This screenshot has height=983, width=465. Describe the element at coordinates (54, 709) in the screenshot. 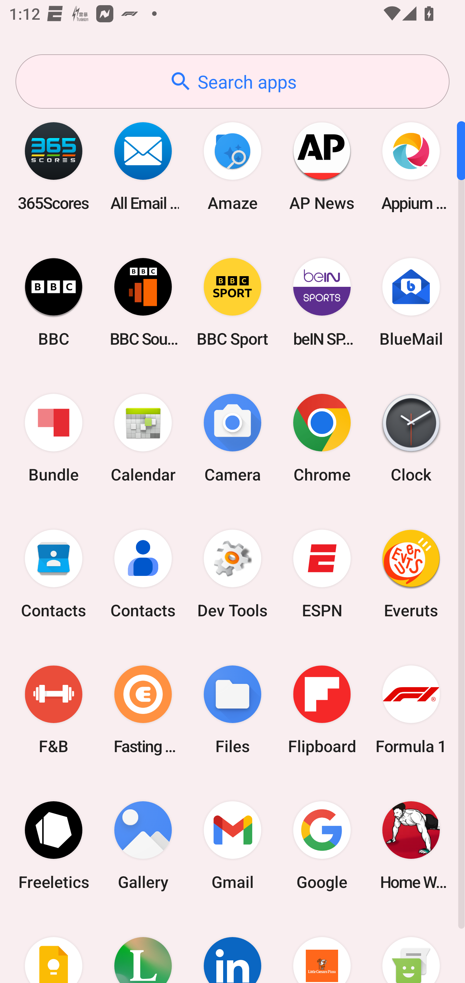

I see `F&B` at that location.